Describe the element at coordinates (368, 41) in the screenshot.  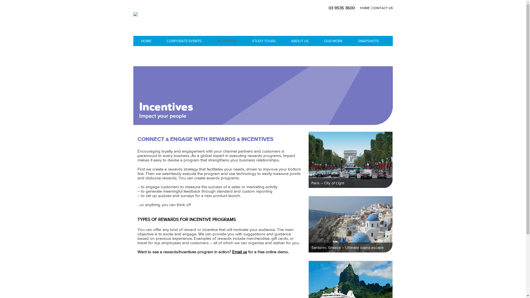
I see `SNAPSHOTS` at that location.